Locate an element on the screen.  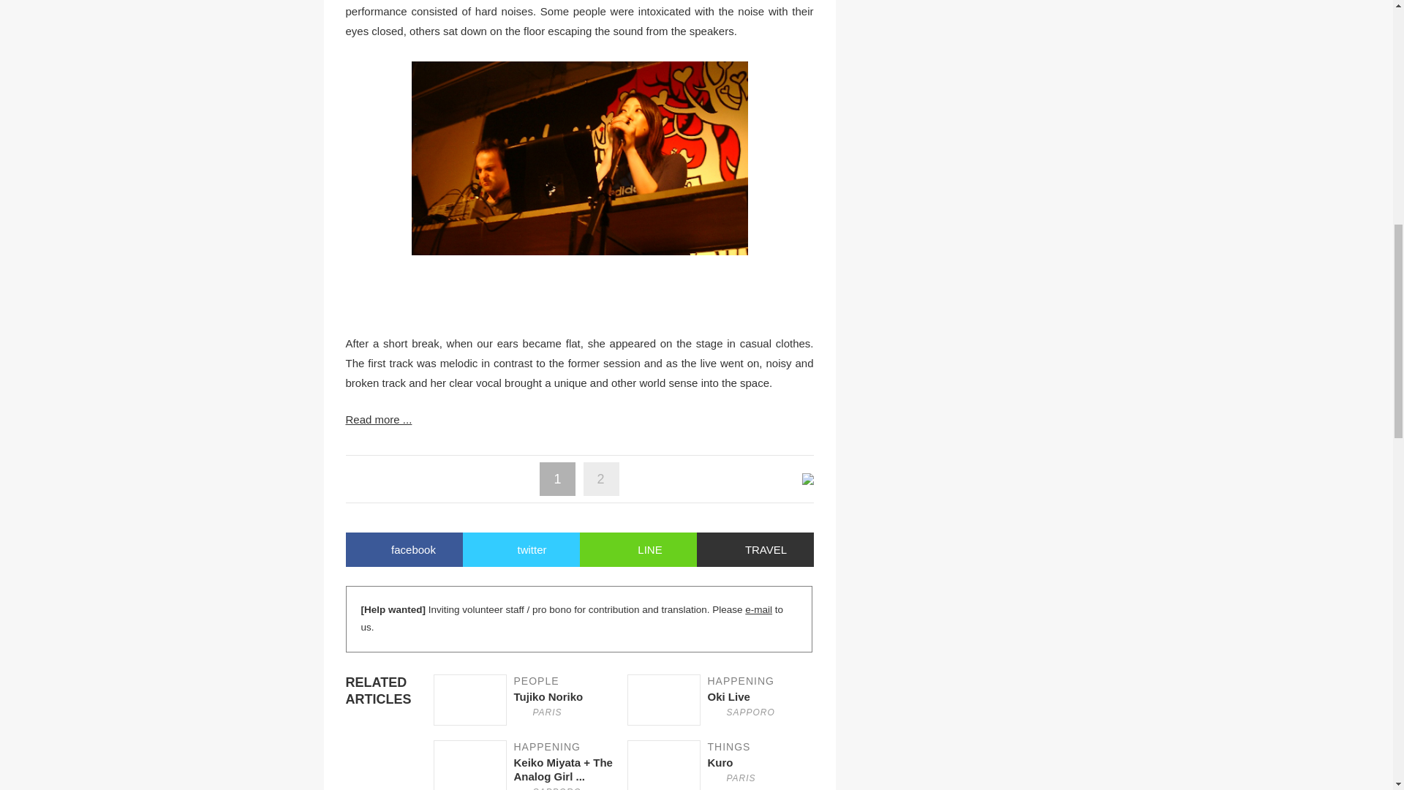
twitter is located at coordinates (520, 549).